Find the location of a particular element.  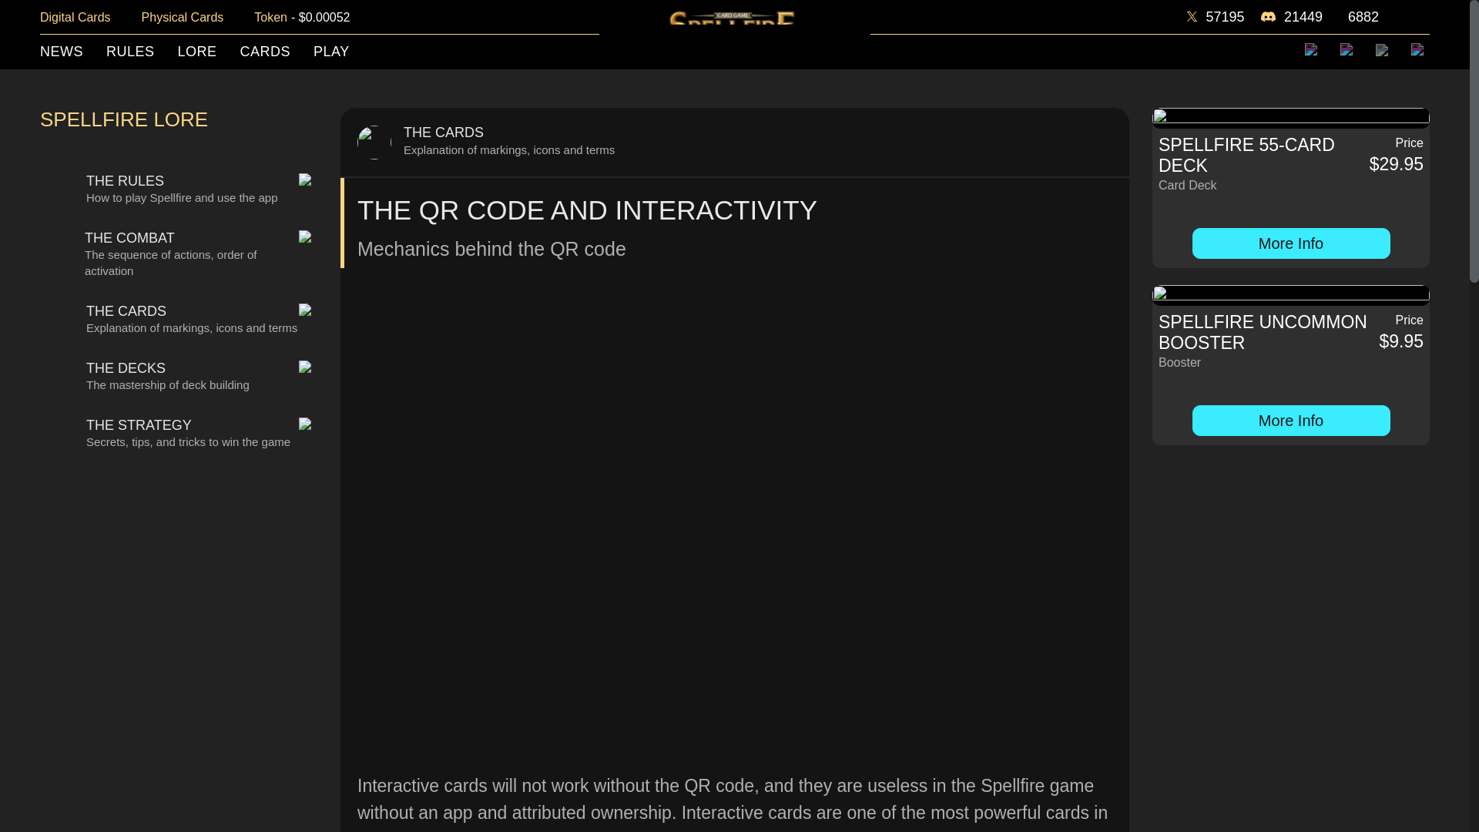

market is located at coordinates (1314, 52).